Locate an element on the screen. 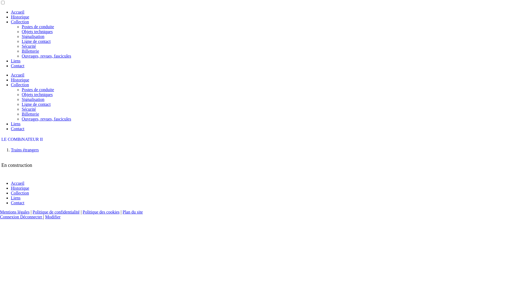 This screenshot has width=521, height=293. Connexion is located at coordinates (10, 217).